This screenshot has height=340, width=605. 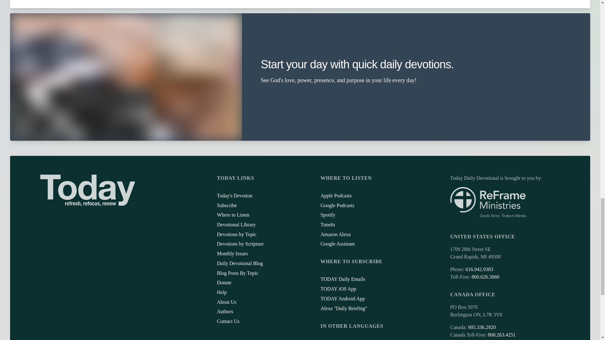 What do you see at coordinates (236, 234) in the screenshot?
I see `Devotions by Topic` at bounding box center [236, 234].